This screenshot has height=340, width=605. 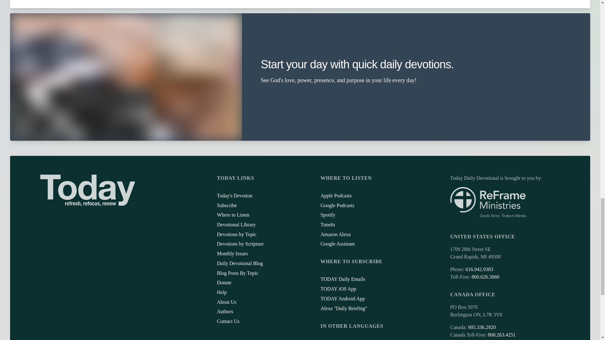 What do you see at coordinates (236, 234) in the screenshot?
I see `Devotions by Topic` at bounding box center [236, 234].